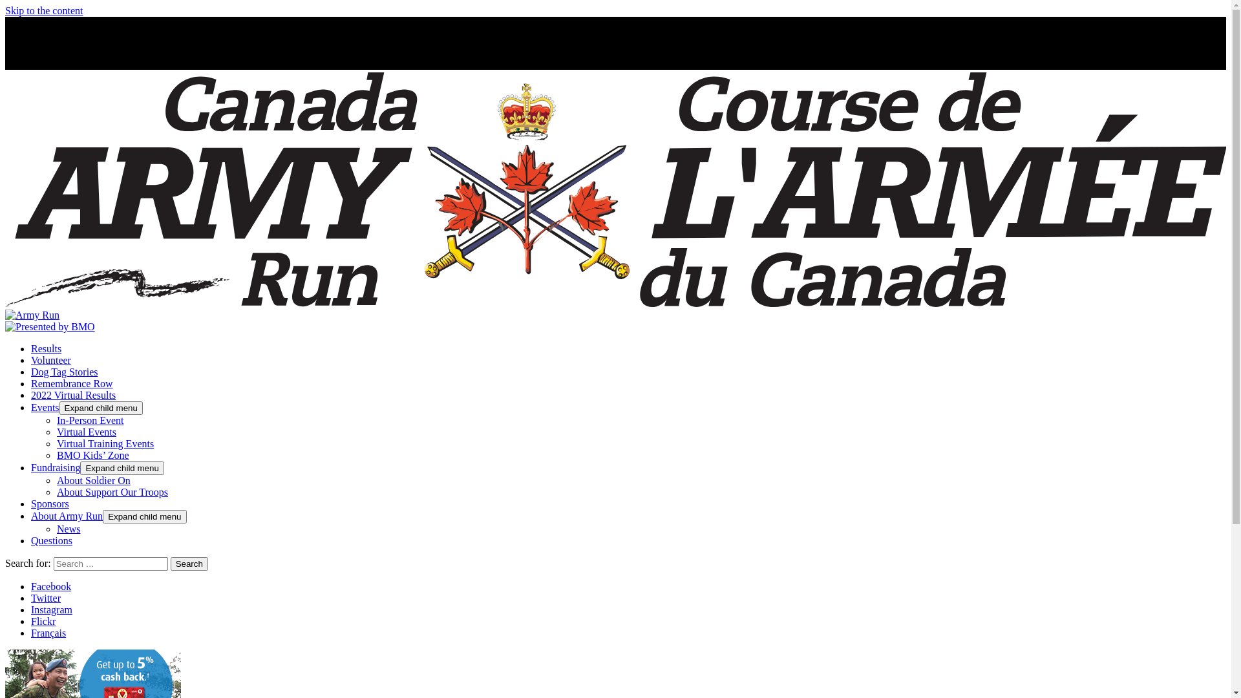 Image resolution: width=1241 pixels, height=698 pixels. Describe the element at coordinates (47, 349) in the screenshot. I see `Results` at that location.